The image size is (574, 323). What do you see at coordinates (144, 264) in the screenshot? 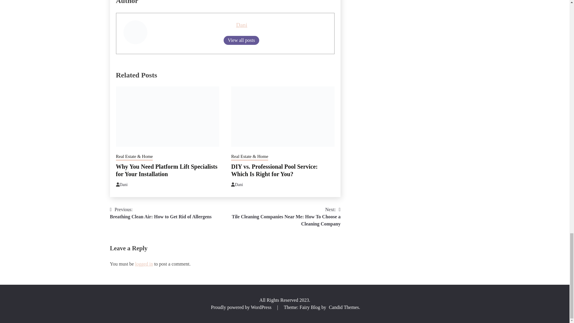
I see `logged in` at bounding box center [144, 264].